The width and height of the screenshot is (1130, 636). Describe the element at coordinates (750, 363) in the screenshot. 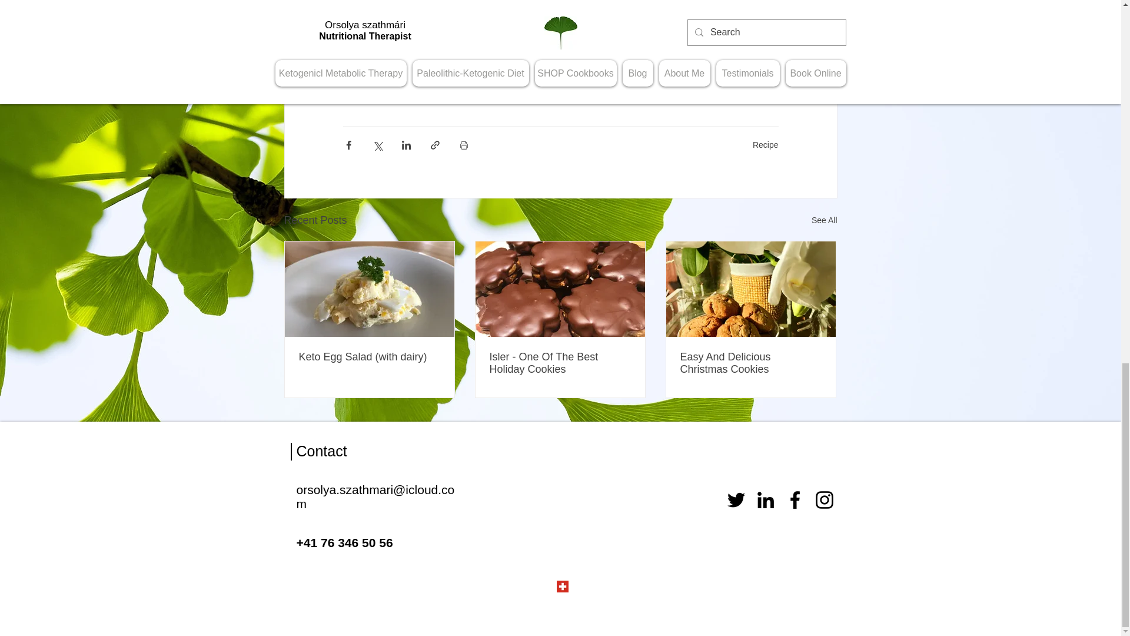

I see `Easy And Delicious Christmas Cookies` at that location.